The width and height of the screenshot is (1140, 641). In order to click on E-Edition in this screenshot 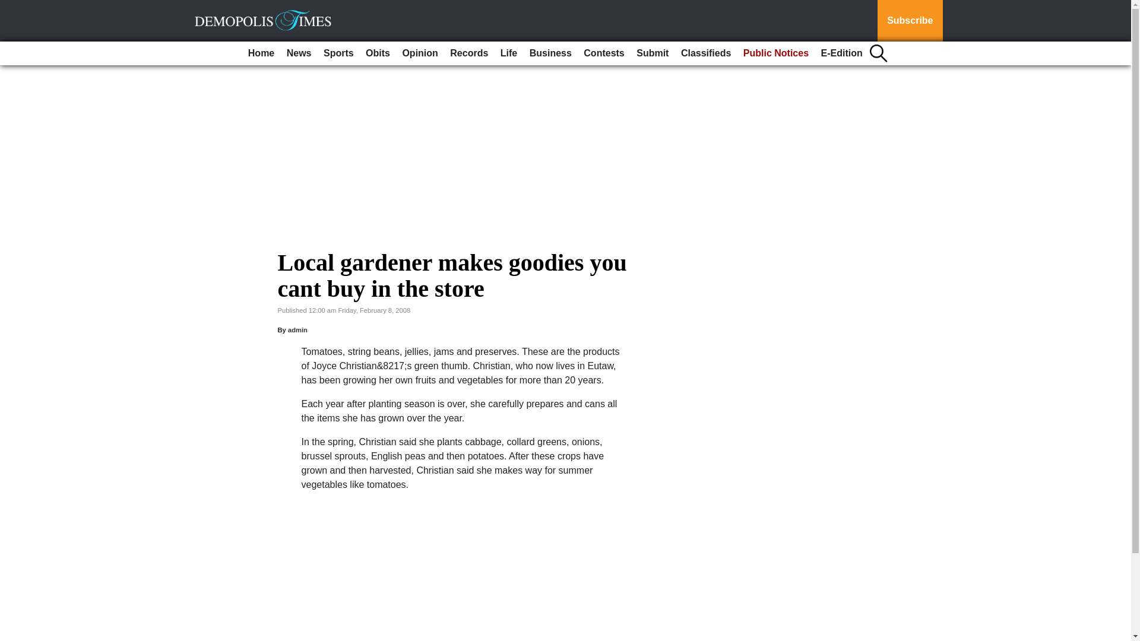, I will do `click(842, 53)`.